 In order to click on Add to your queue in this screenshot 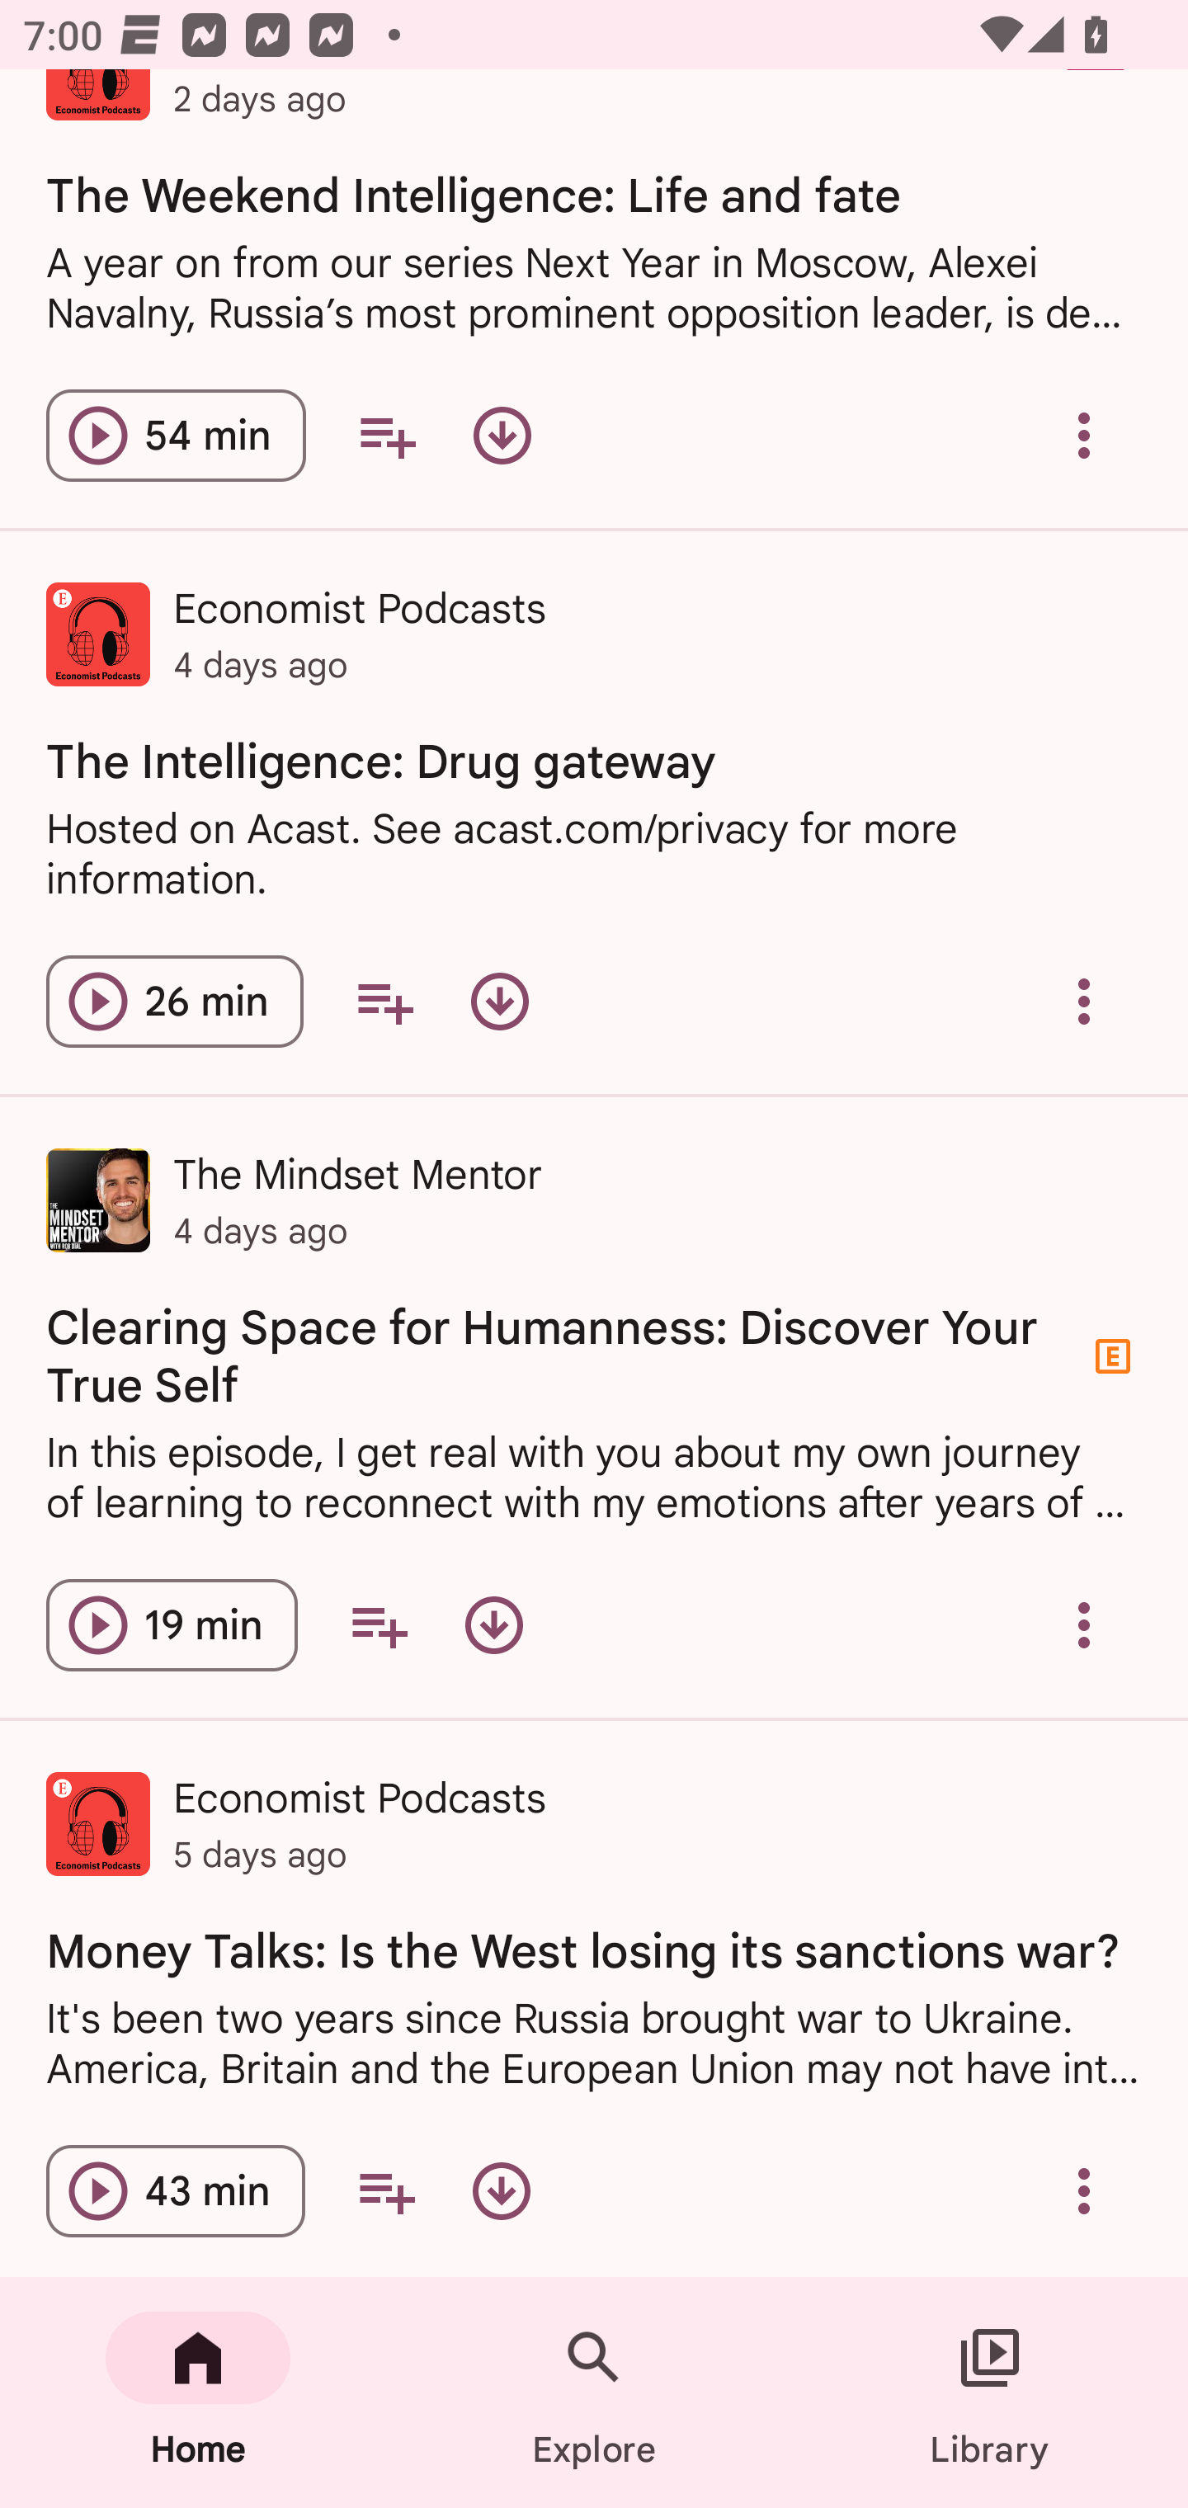, I will do `click(378, 1625)`.